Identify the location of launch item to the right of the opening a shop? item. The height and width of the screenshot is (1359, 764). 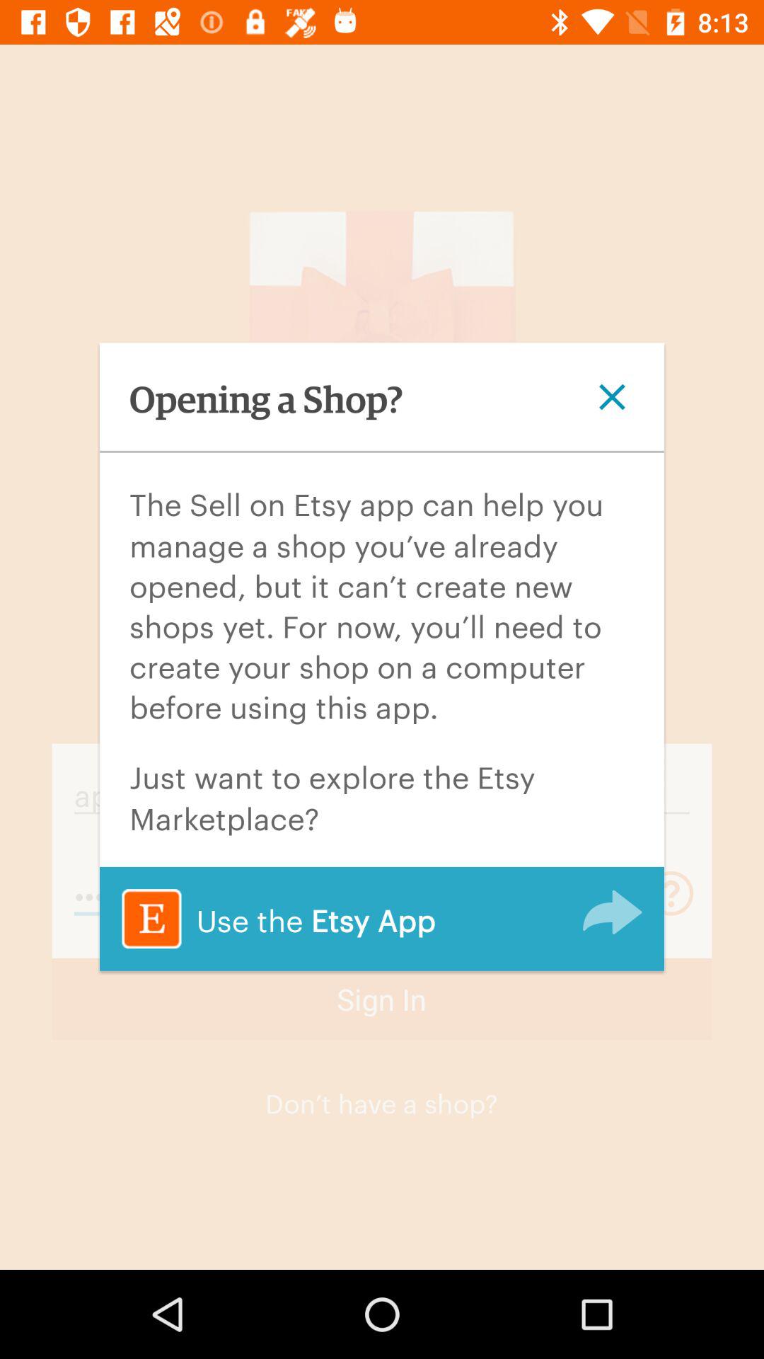
(612, 396).